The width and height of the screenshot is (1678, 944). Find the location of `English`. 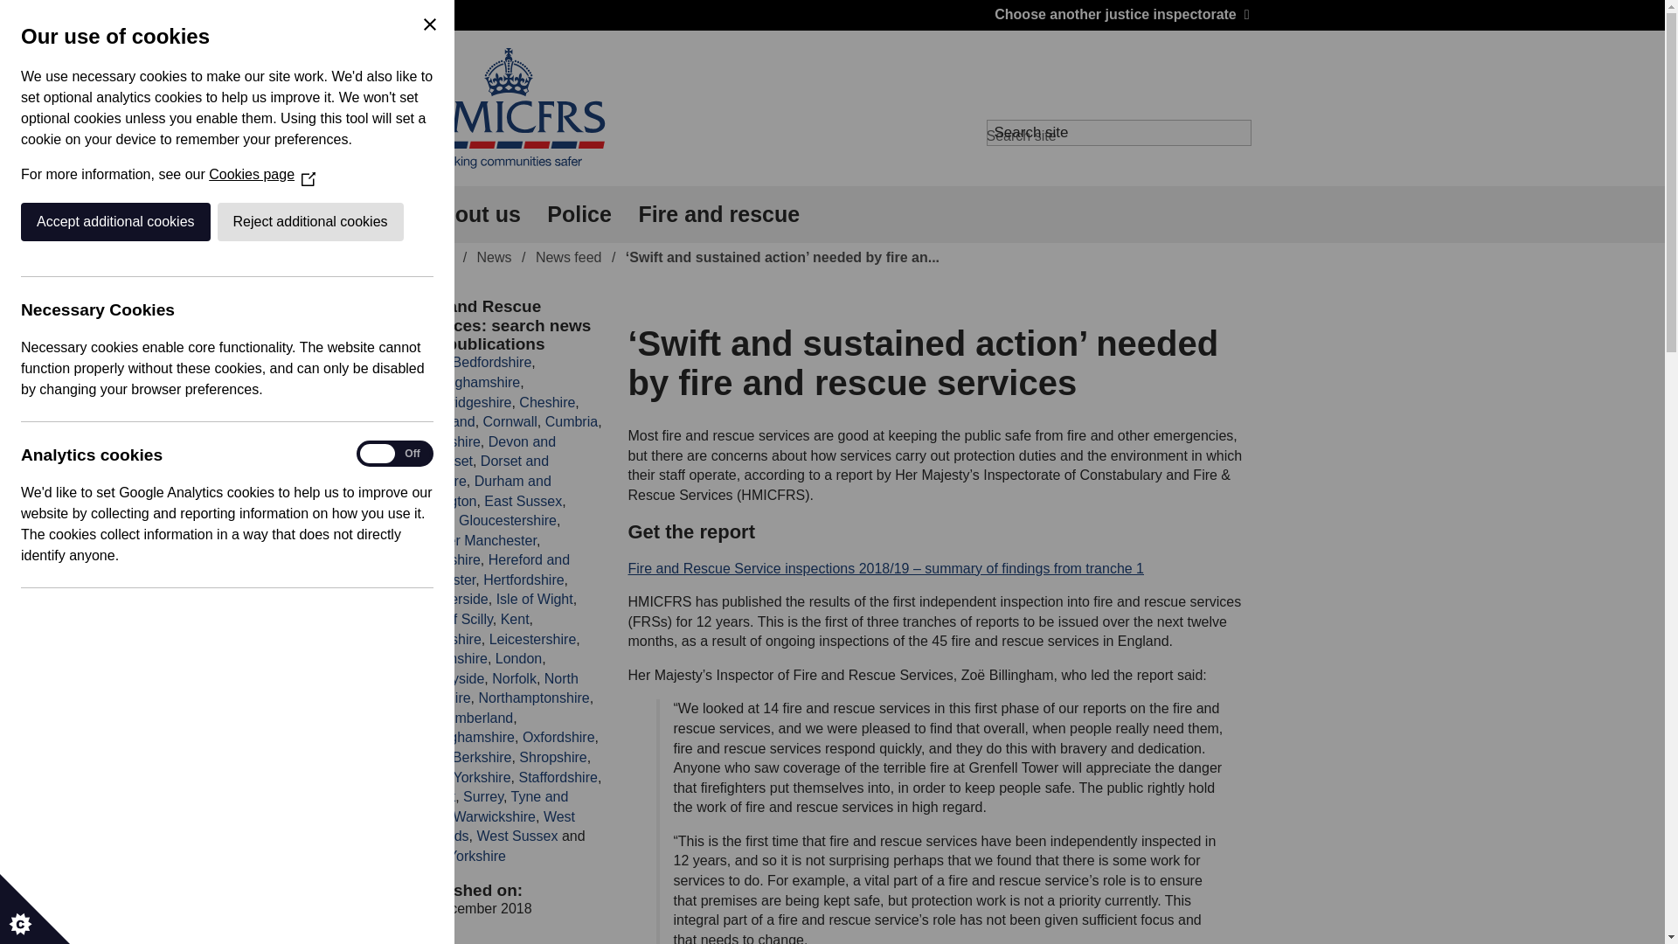

English is located at coordinates (163, 16).